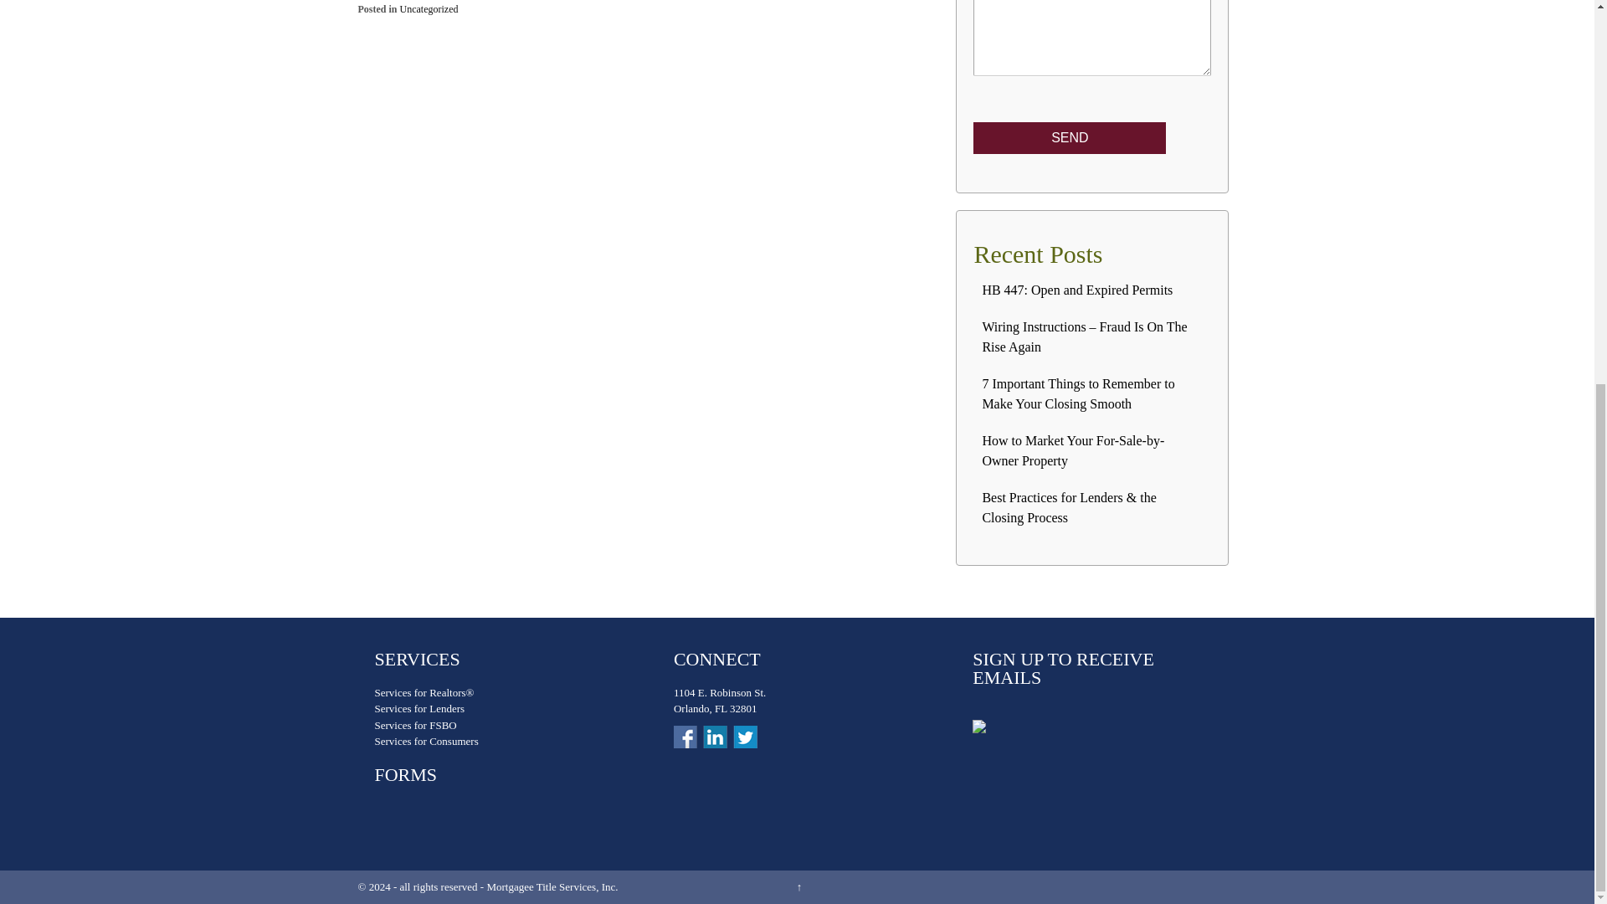 The width and height of the screenshot is (1607, 904). Describe the element at coordinates (1073, 450) in the screenshot. I see `How to Market Your For-Sale-by-Owner Property` at that location.